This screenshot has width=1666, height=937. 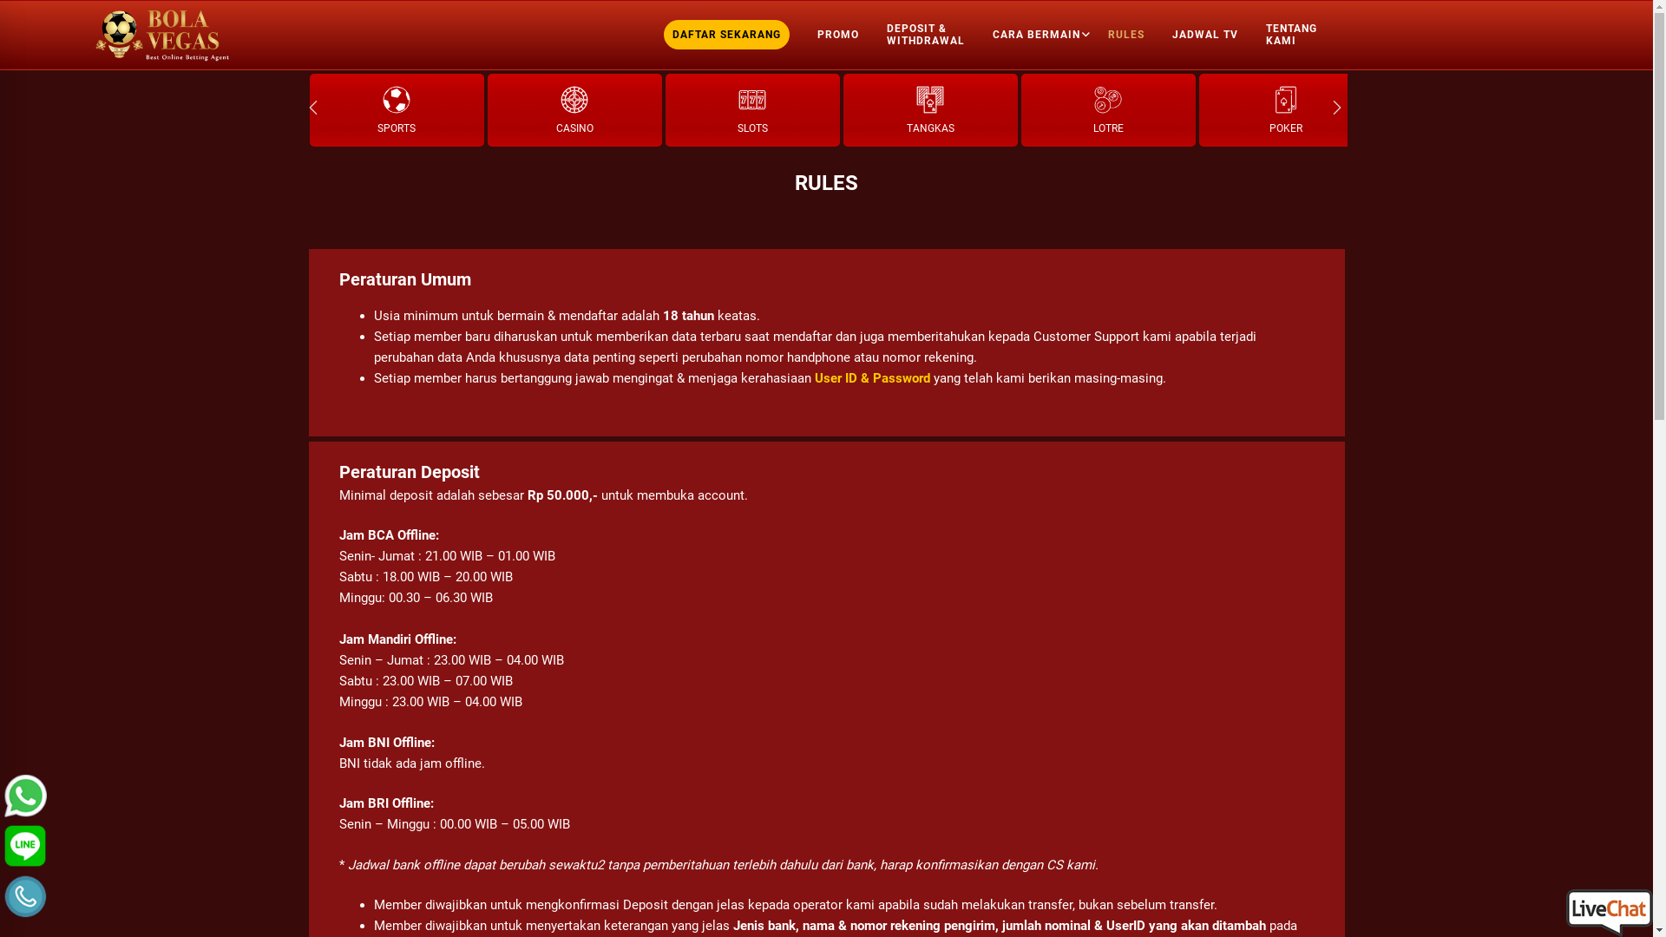 I want to click on JADWAL TV, so click(x=1210, y=35).